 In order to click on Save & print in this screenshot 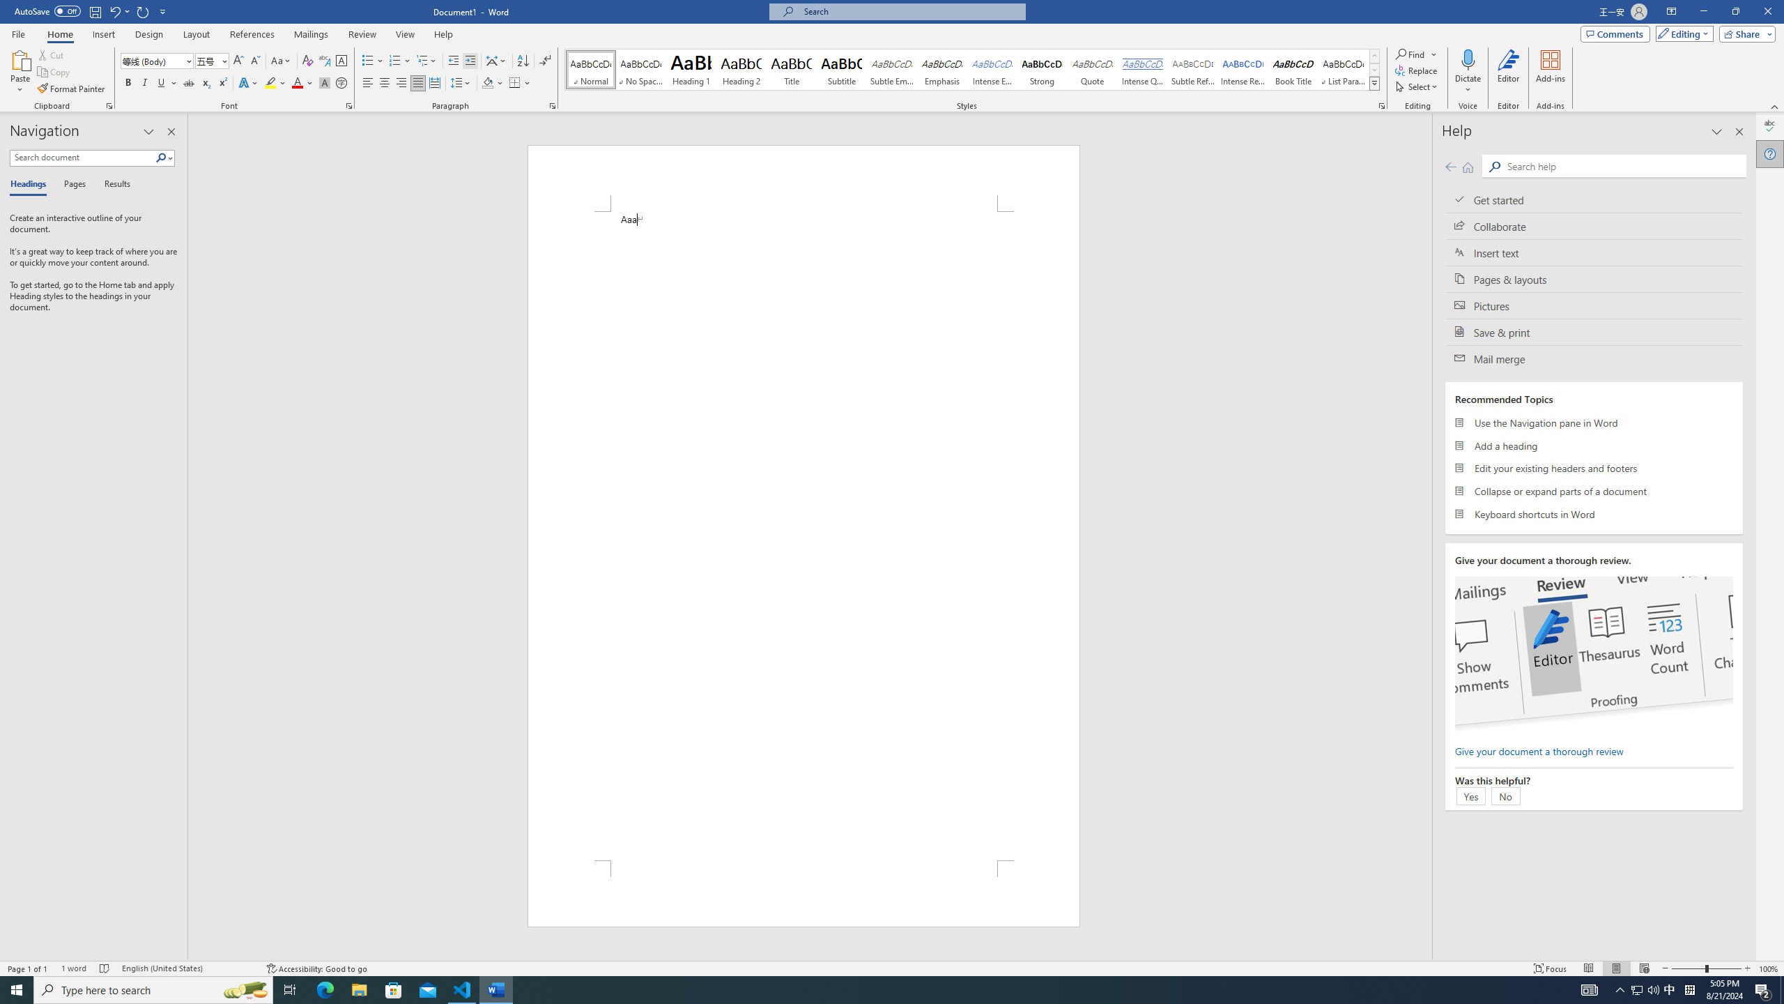, I will do `click(1594, 332)`.